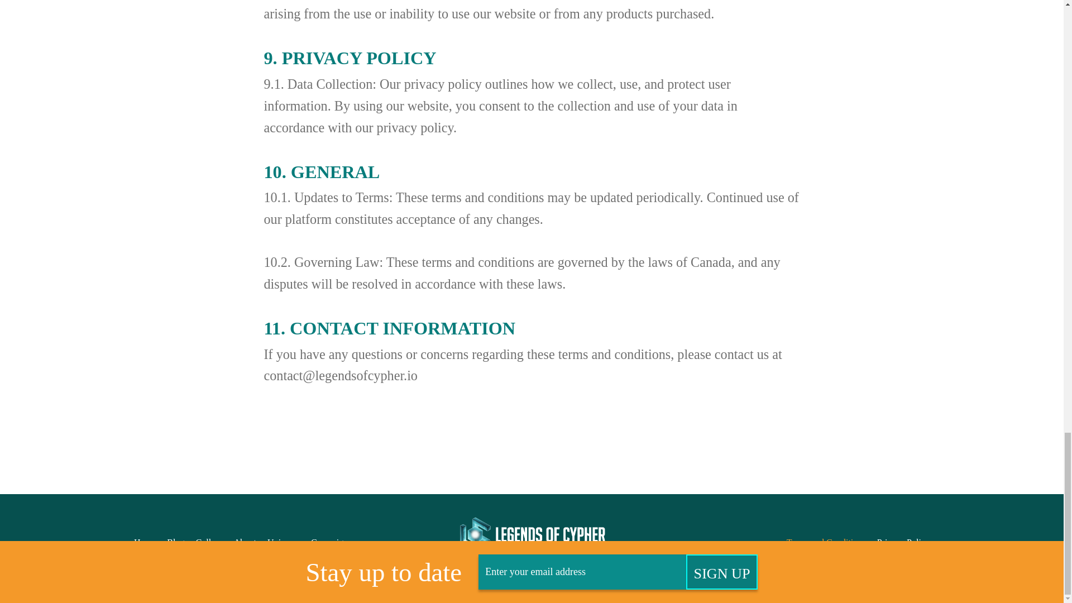  I want to click on Terms and Conditions, so click(826, 542).